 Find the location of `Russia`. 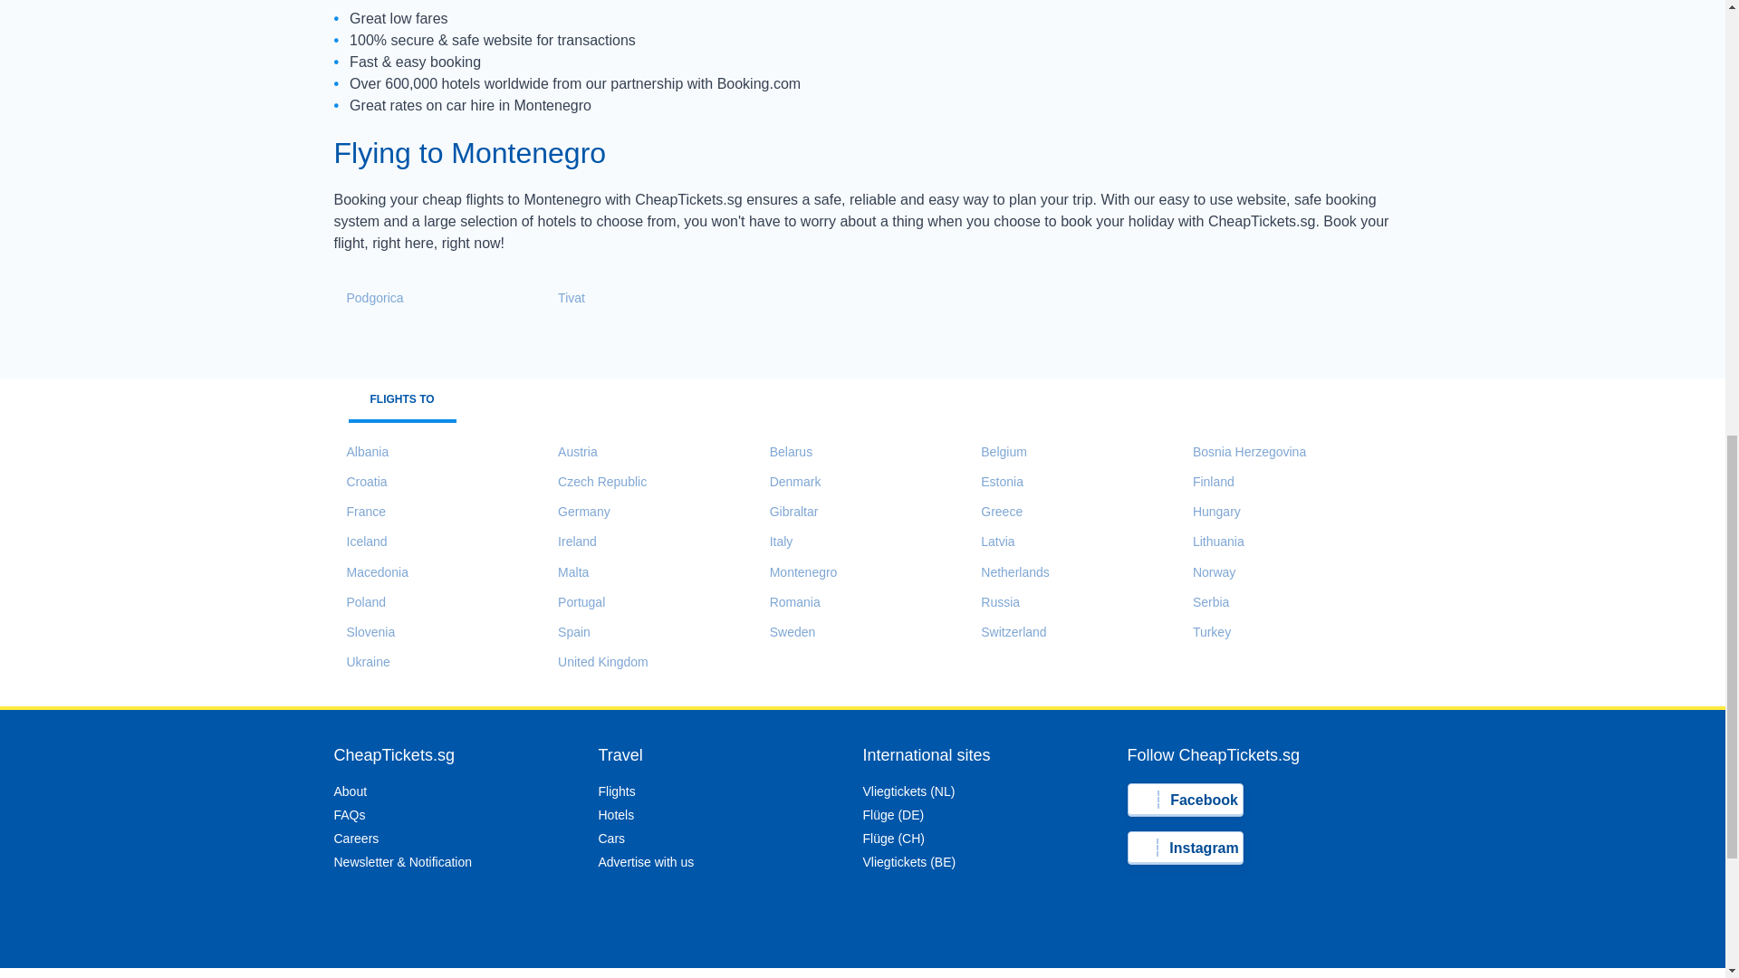

Russia is located at coordinates (994, 603).